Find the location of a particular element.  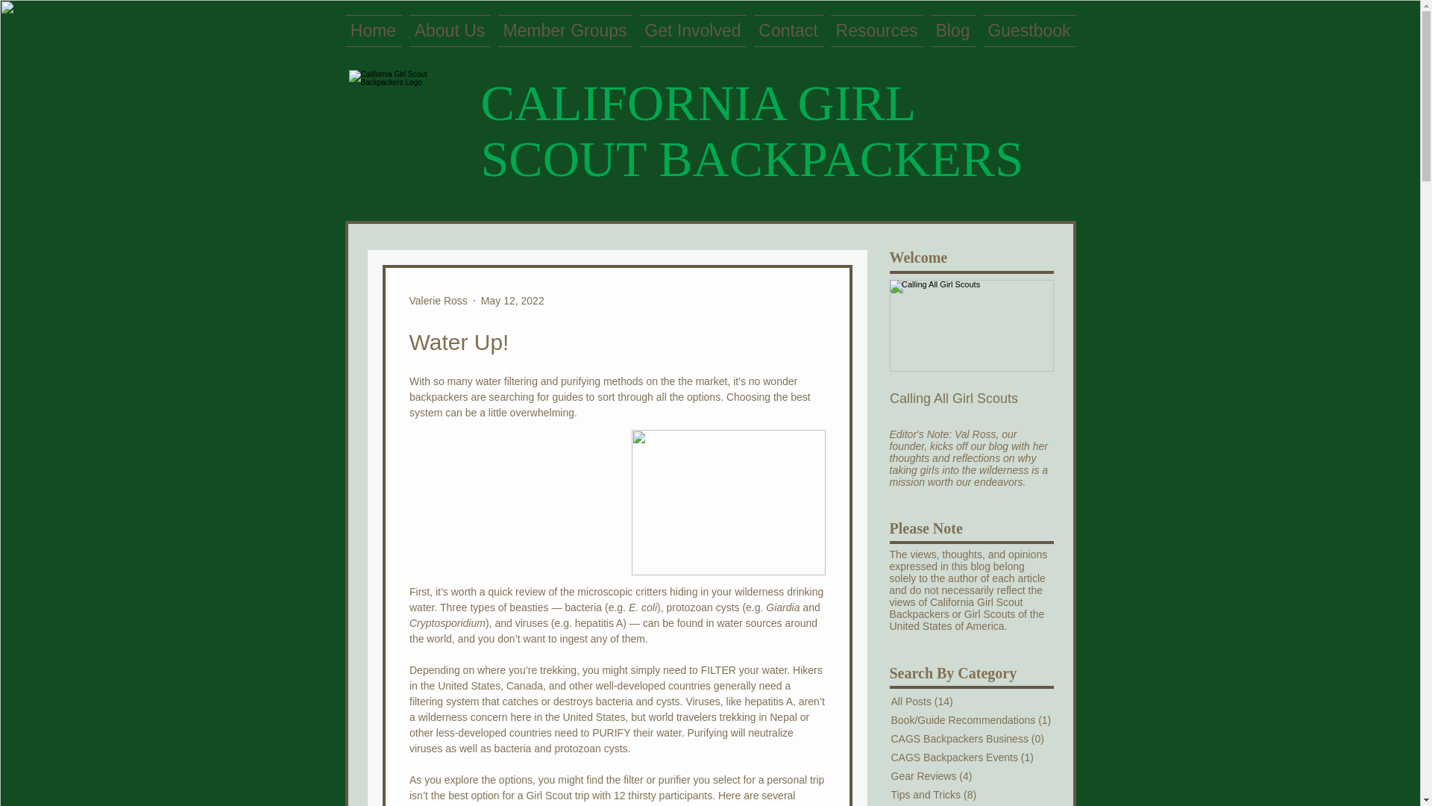

Get Involved is located at coordinates (692, 31).